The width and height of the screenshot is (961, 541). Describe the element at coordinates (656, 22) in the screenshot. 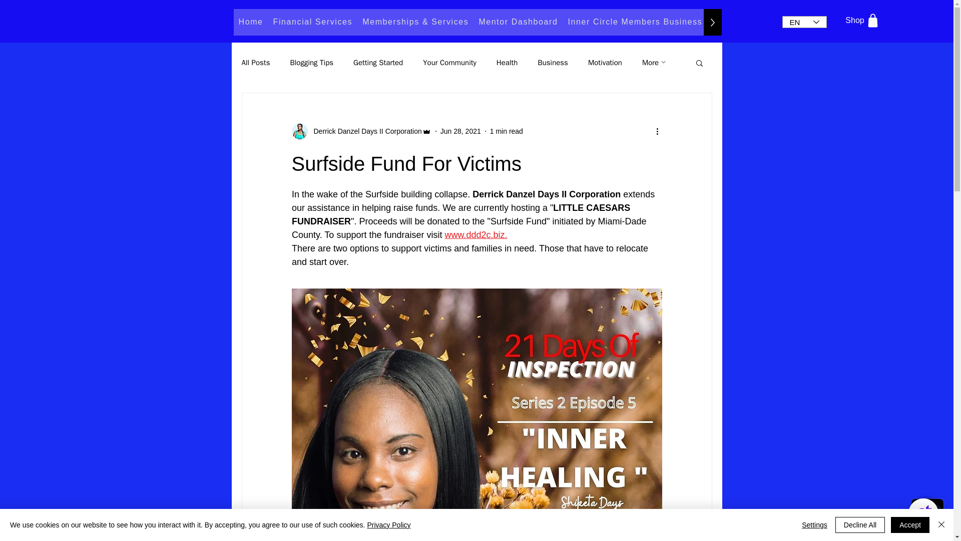

I see `Inner Circle Members Business Directory` at that location.